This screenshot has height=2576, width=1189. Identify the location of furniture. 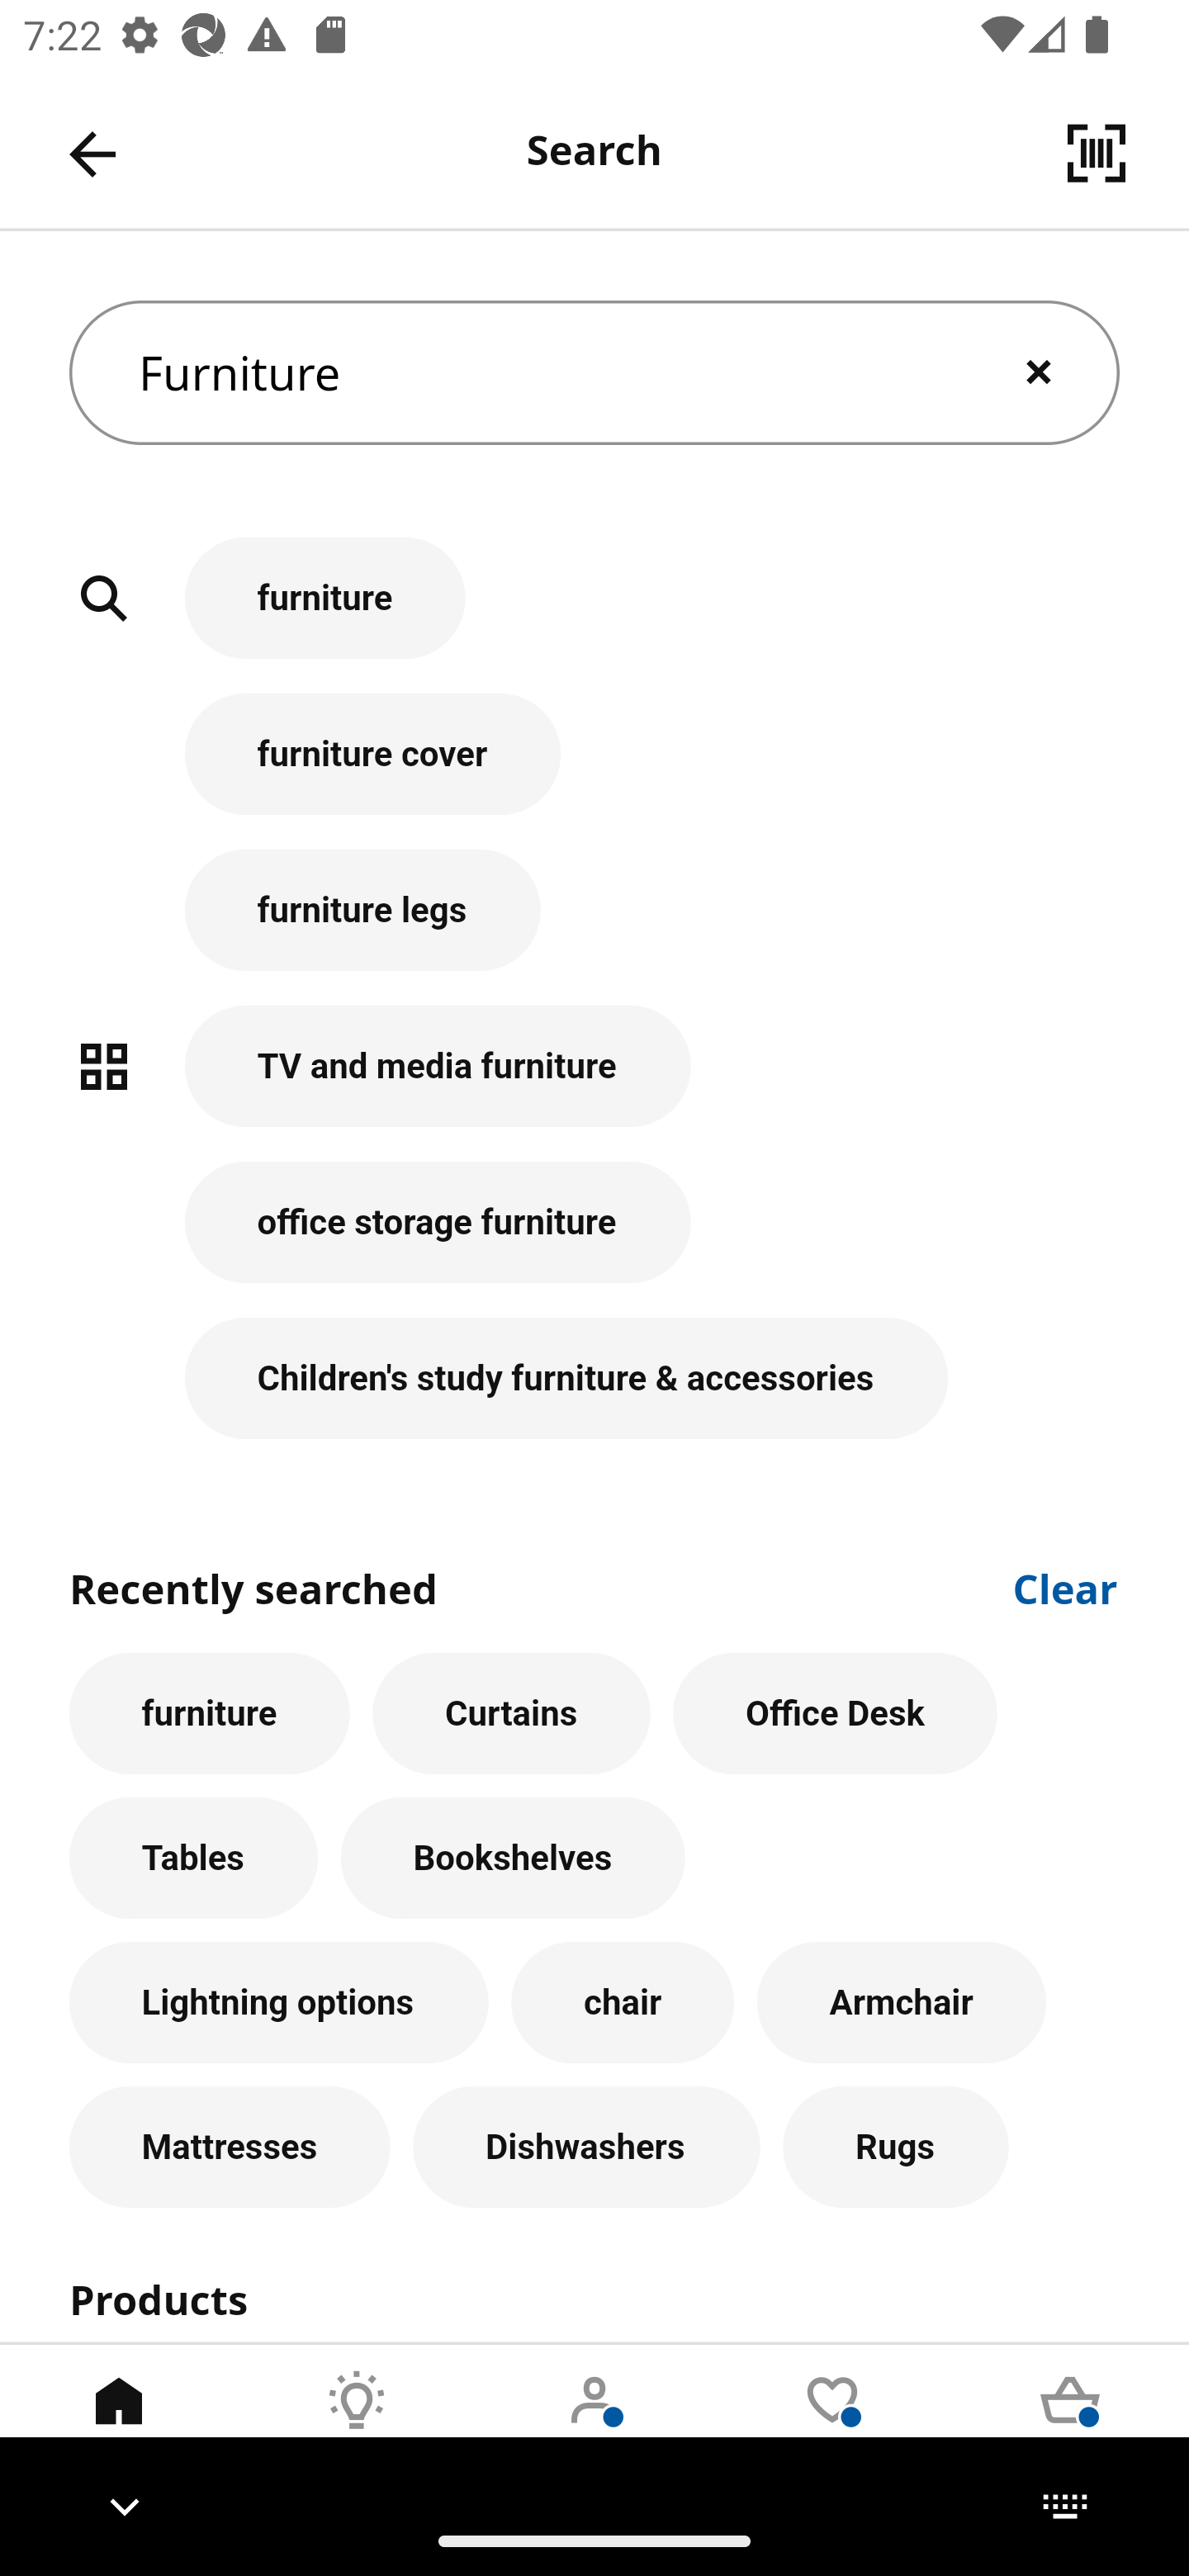
(209, 1714).